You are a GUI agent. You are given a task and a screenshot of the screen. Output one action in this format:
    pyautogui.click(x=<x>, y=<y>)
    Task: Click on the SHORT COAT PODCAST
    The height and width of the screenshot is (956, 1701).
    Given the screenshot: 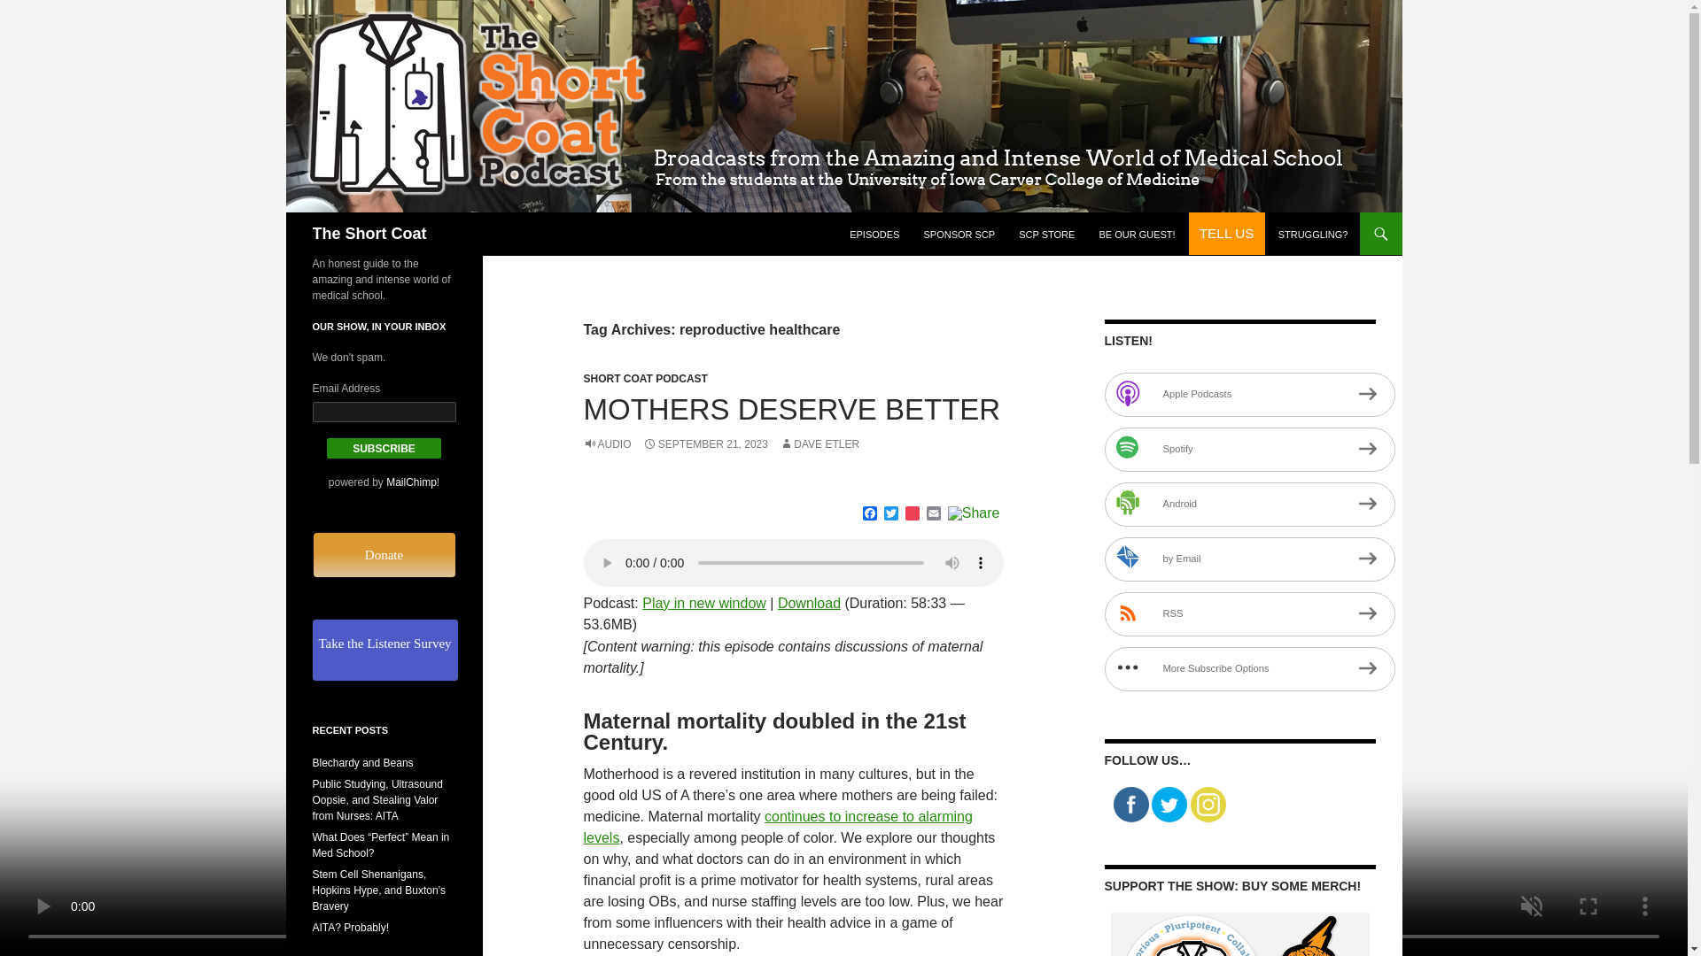 What is the action you would take?
    pyautogui.click(x=645, y=379)
    